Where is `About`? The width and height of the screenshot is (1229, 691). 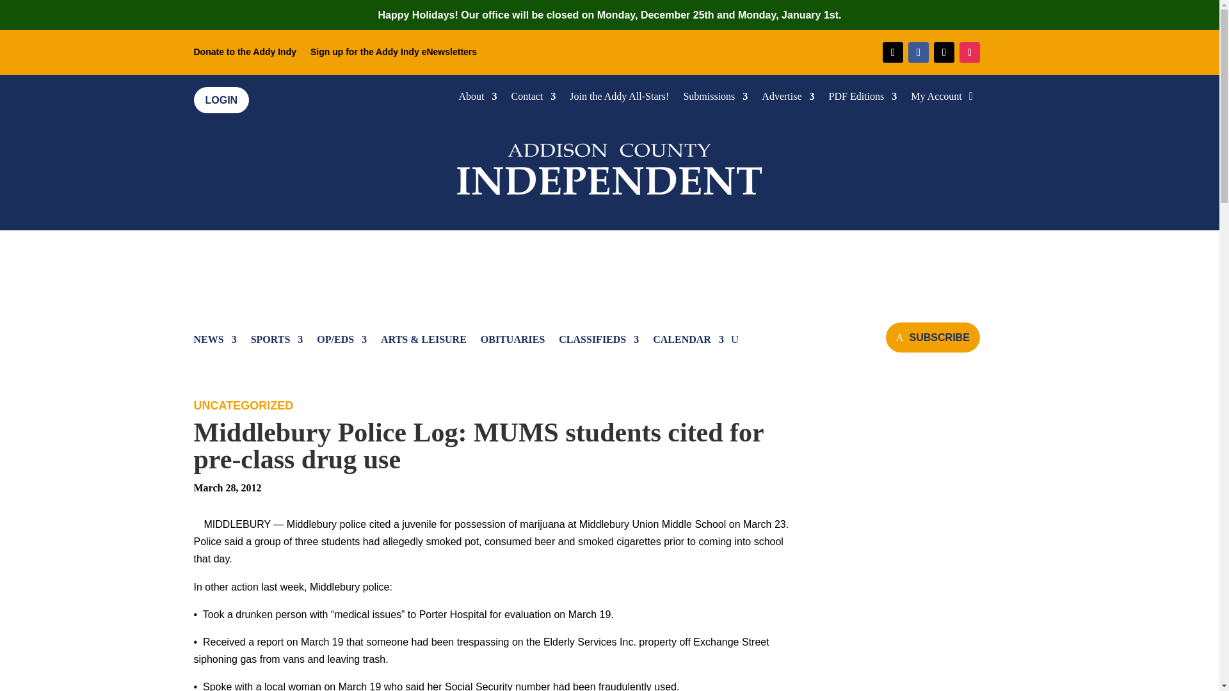 About is located at coordinates (478, 99).